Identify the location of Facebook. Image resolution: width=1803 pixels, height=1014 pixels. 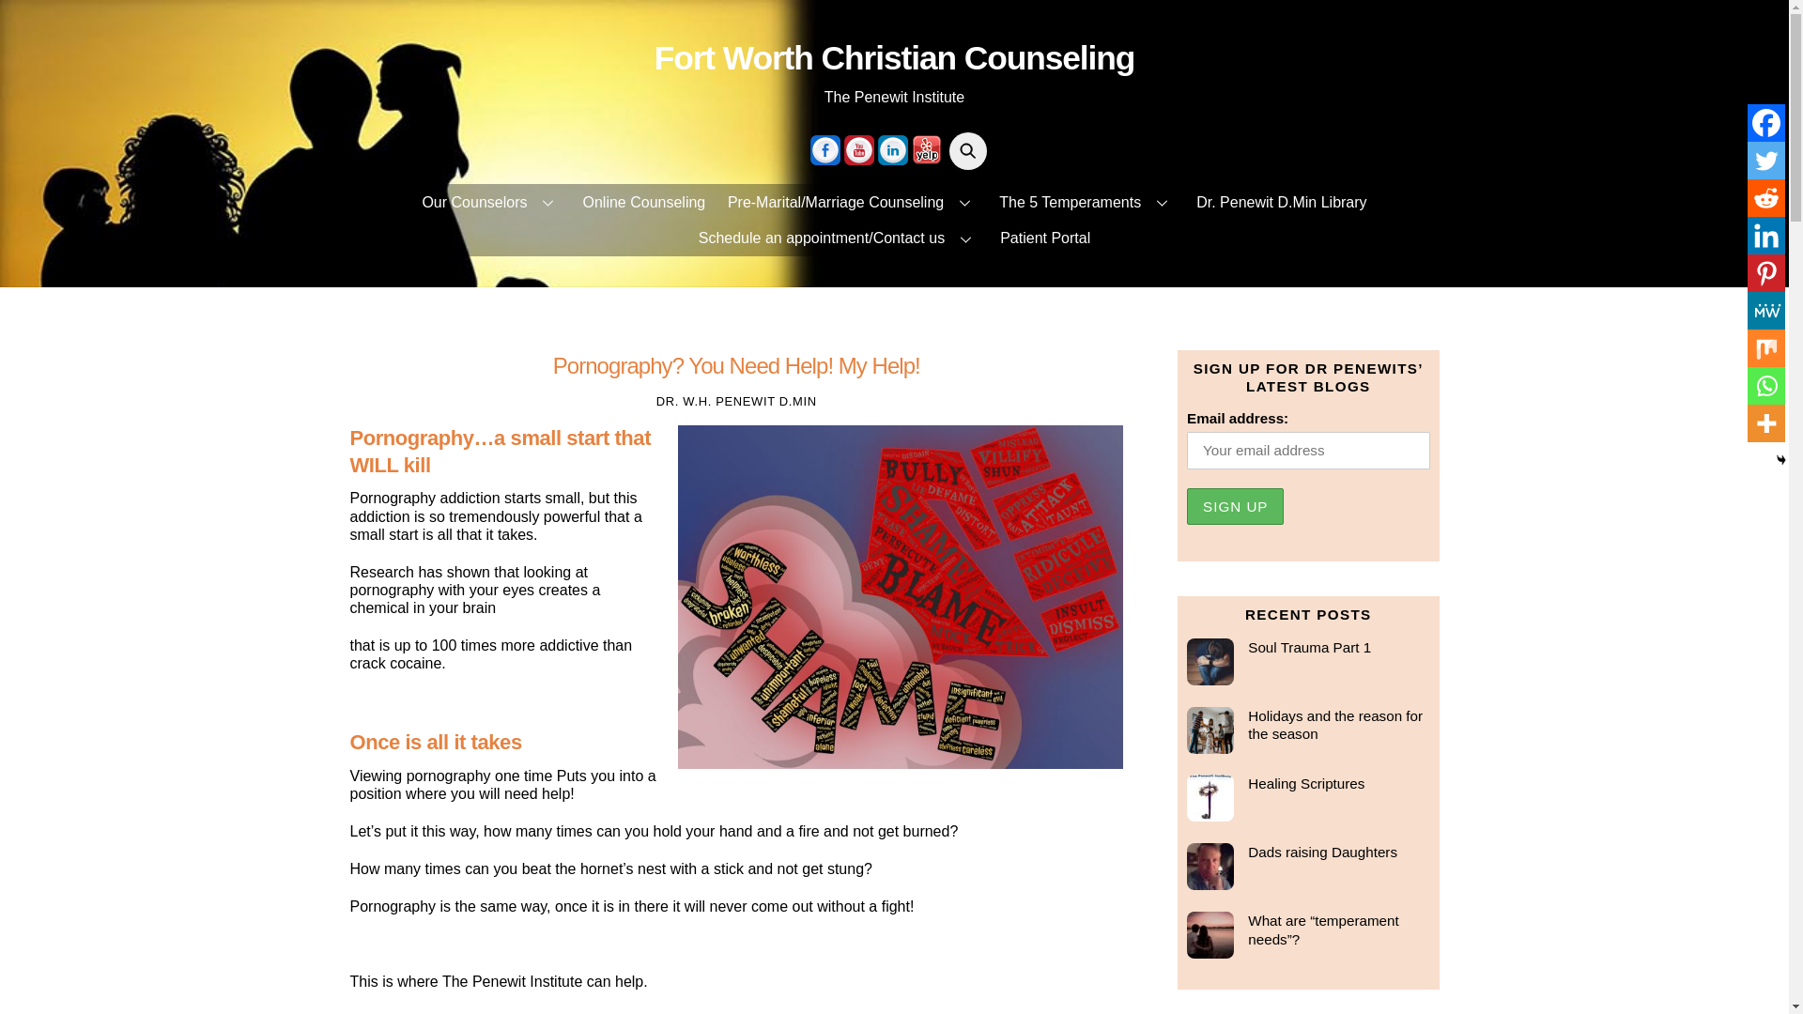
(1765, 123).